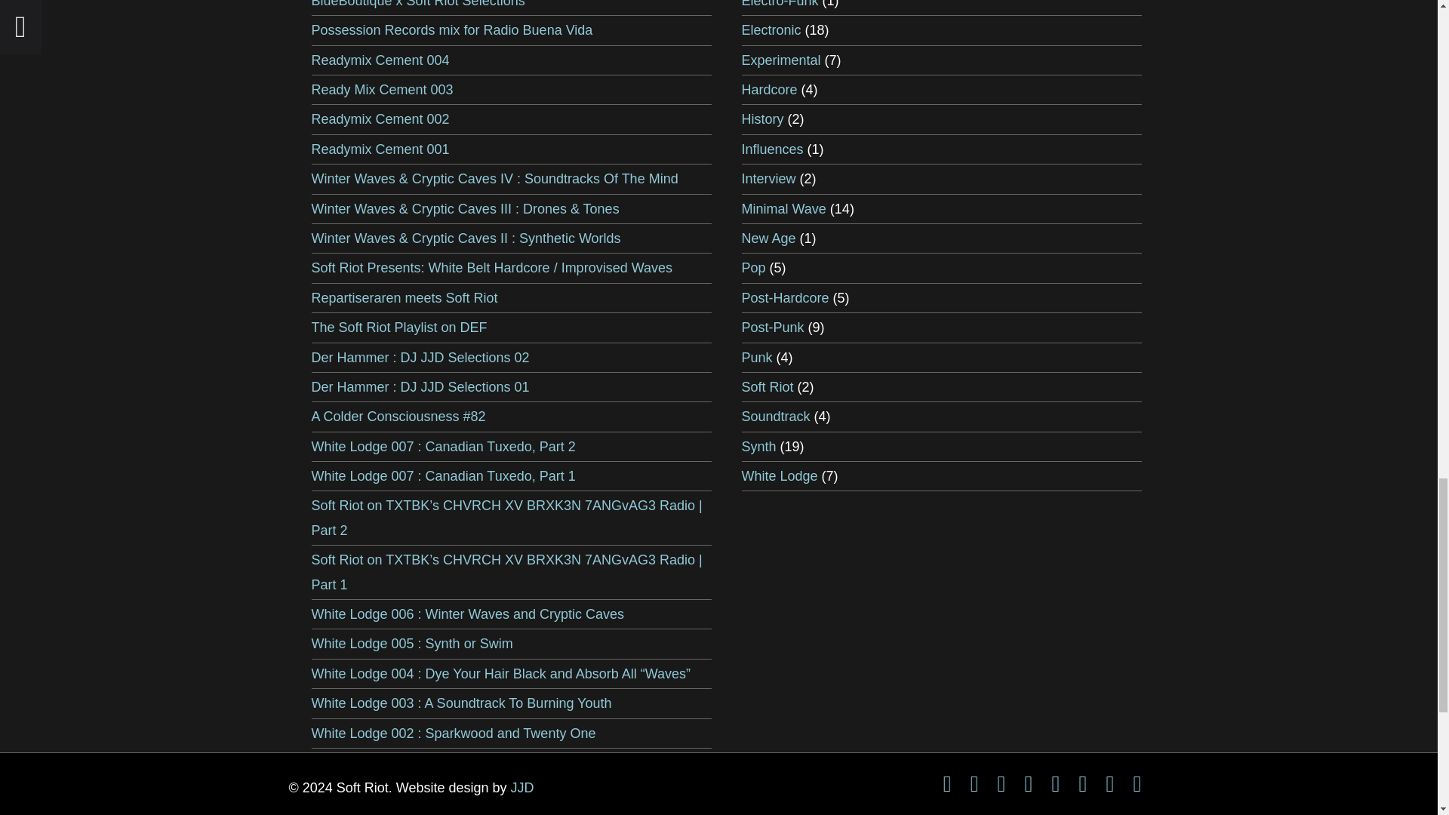  Describe the element at coordinates (382, 89) in the screenshot. I see `Ready Mix Cement 003` at that location.